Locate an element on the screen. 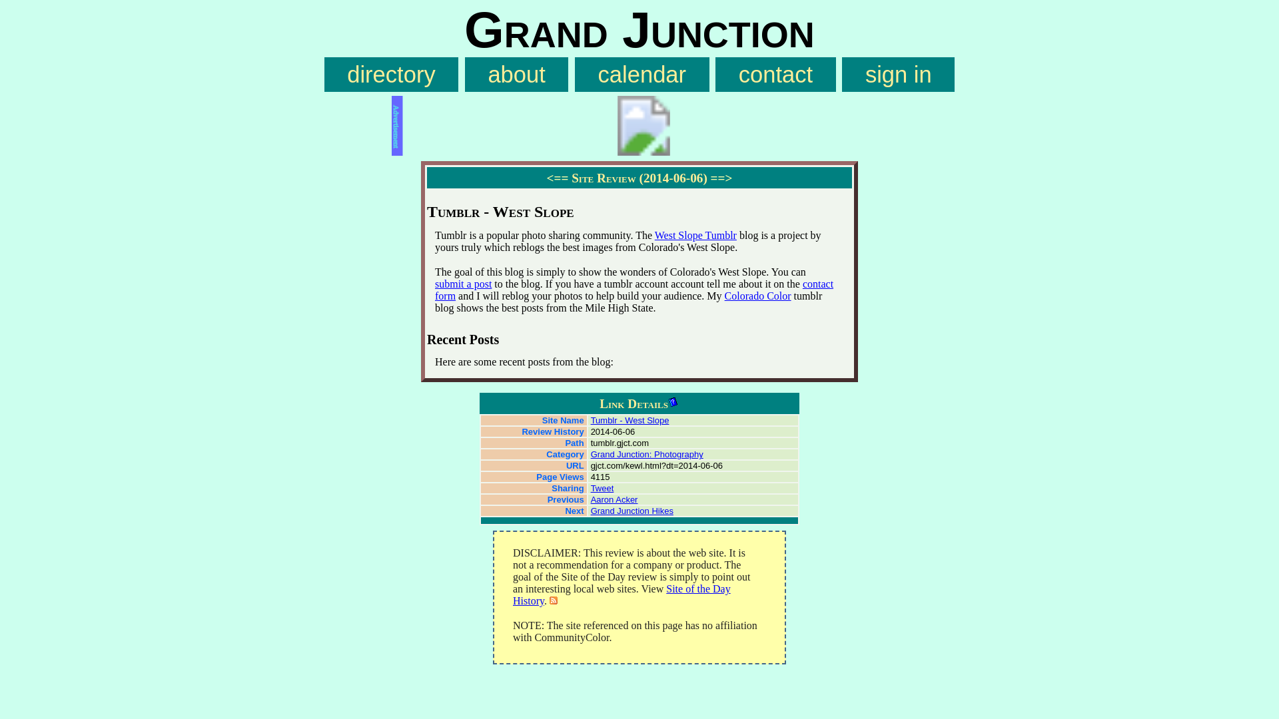  Grand Junction: Photography is located at coordinates (647, 454).